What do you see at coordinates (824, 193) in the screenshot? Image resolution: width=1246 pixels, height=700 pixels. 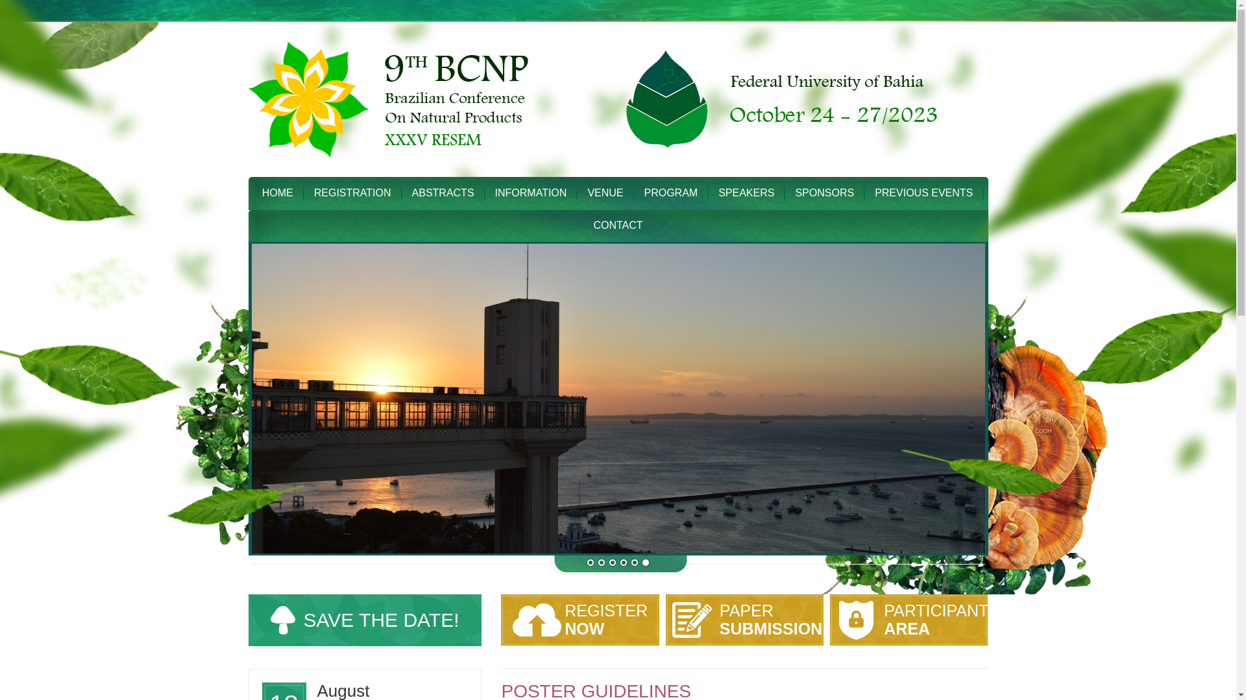 I see `ABSTRACTS` at bounding box center [824, 193].